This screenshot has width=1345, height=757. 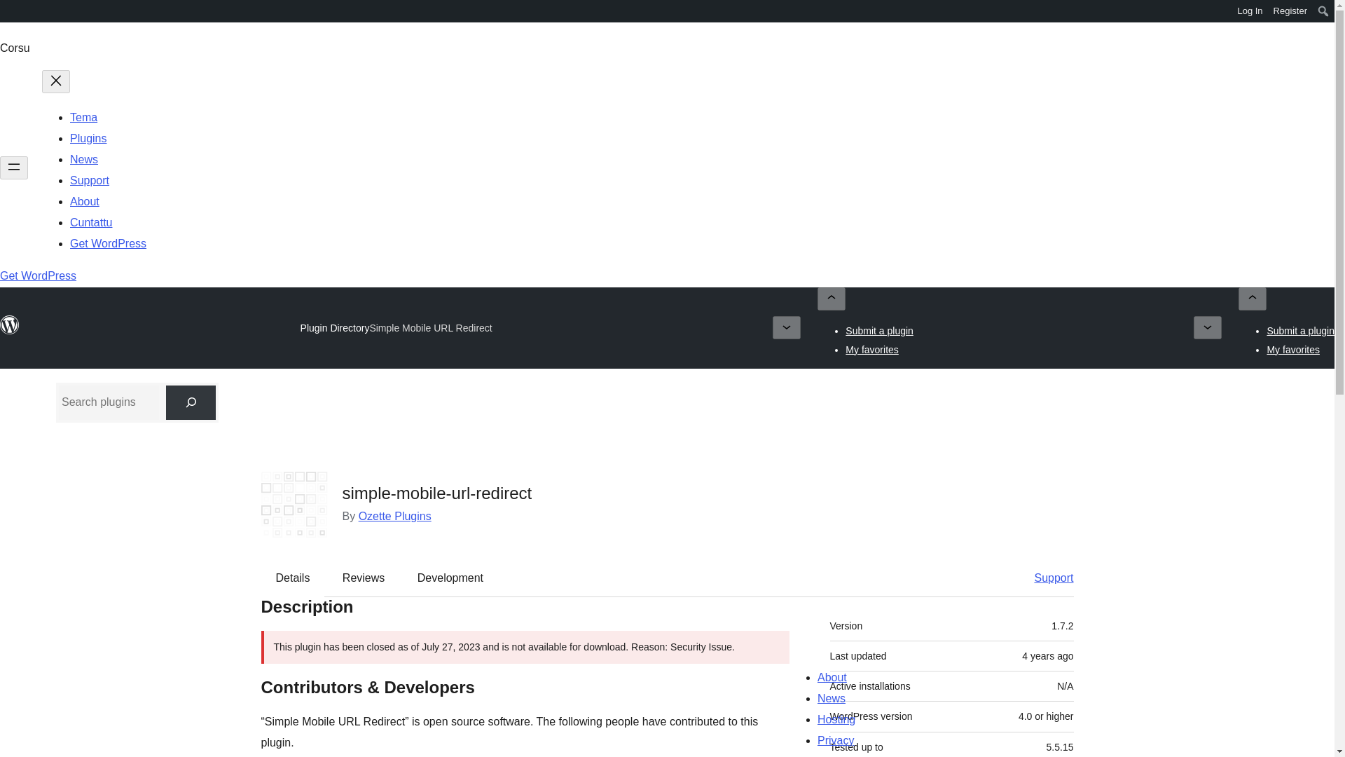 I want to click on Get WordPress, so click(x=108, y=244).